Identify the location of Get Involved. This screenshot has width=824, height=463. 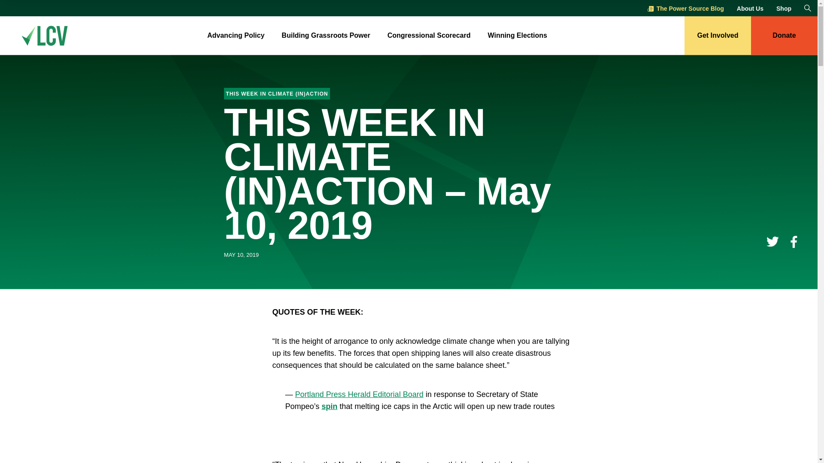
(718, 35).